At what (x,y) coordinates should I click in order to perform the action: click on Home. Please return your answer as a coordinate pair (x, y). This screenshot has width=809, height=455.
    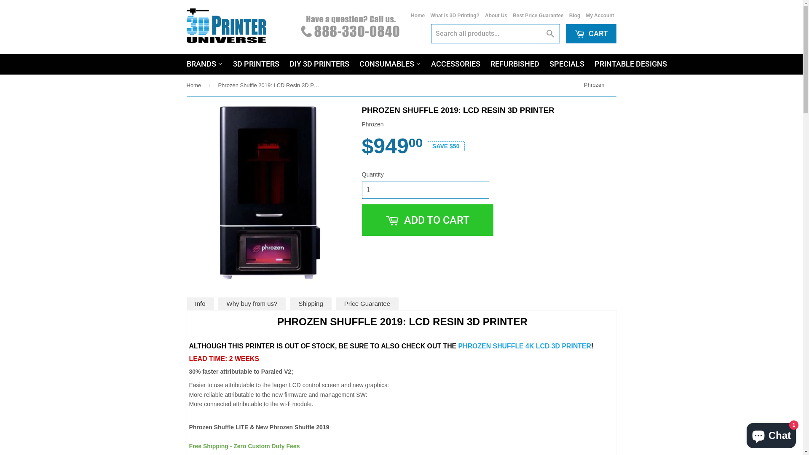
    Looking at the image, I should click on (195, 85).